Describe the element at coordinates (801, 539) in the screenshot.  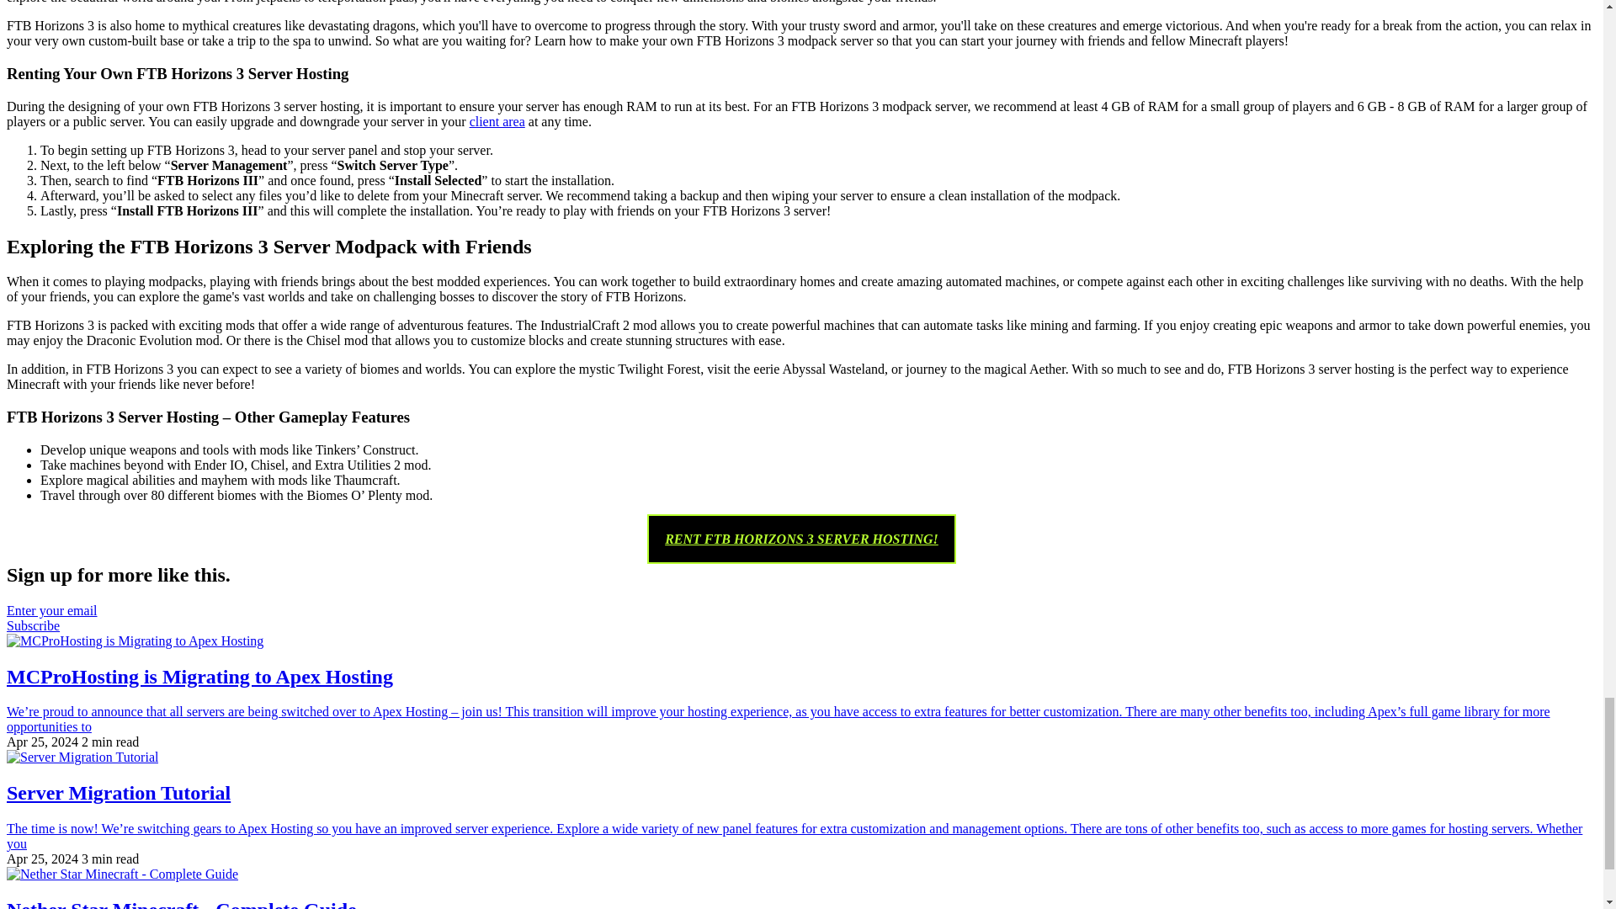
I see `RENT FTB HORIZONS 3 SERVER HOSTING!` at that location.